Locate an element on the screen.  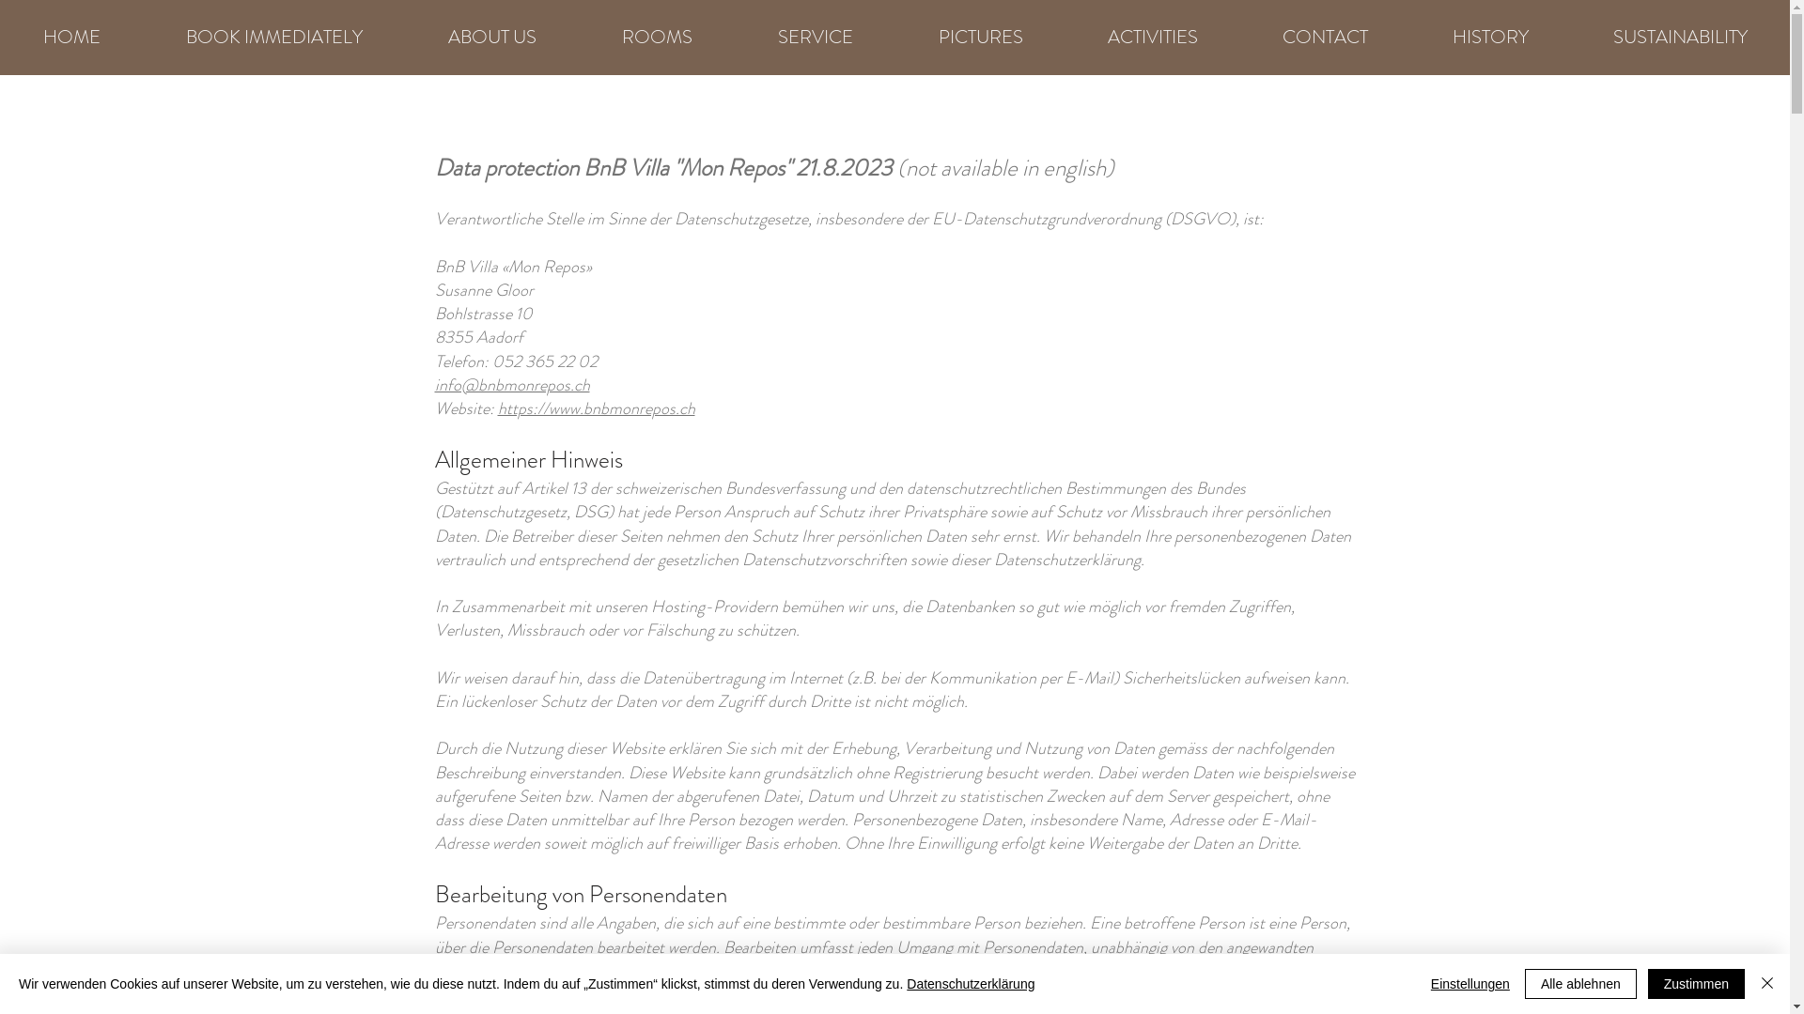
ROOMS is located at coordinates (657, 38).